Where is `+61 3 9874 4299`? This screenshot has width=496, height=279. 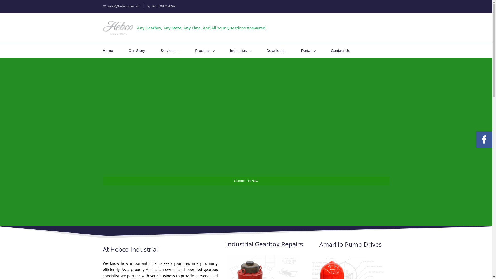 +61 3 9874 4299 is located at coordinates (161, 6).